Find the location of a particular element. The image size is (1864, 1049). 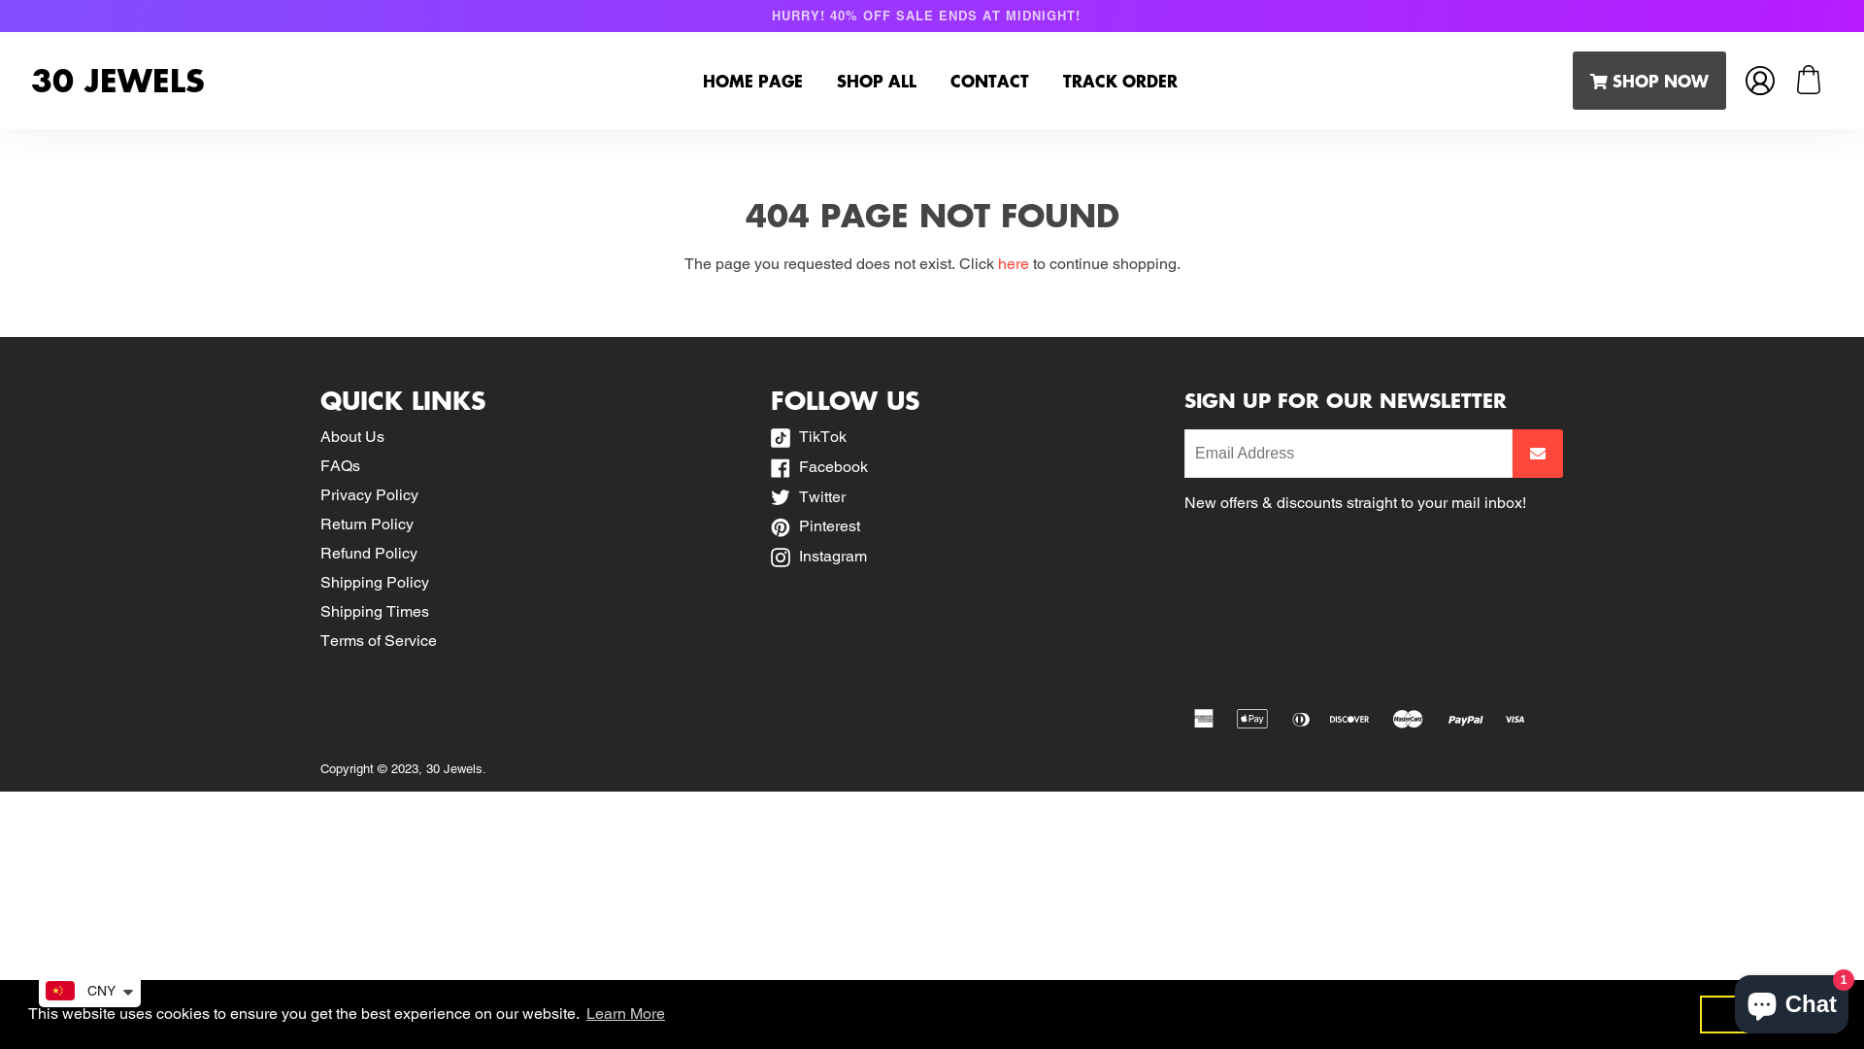

FAQs is located at coordinates (340, 466).